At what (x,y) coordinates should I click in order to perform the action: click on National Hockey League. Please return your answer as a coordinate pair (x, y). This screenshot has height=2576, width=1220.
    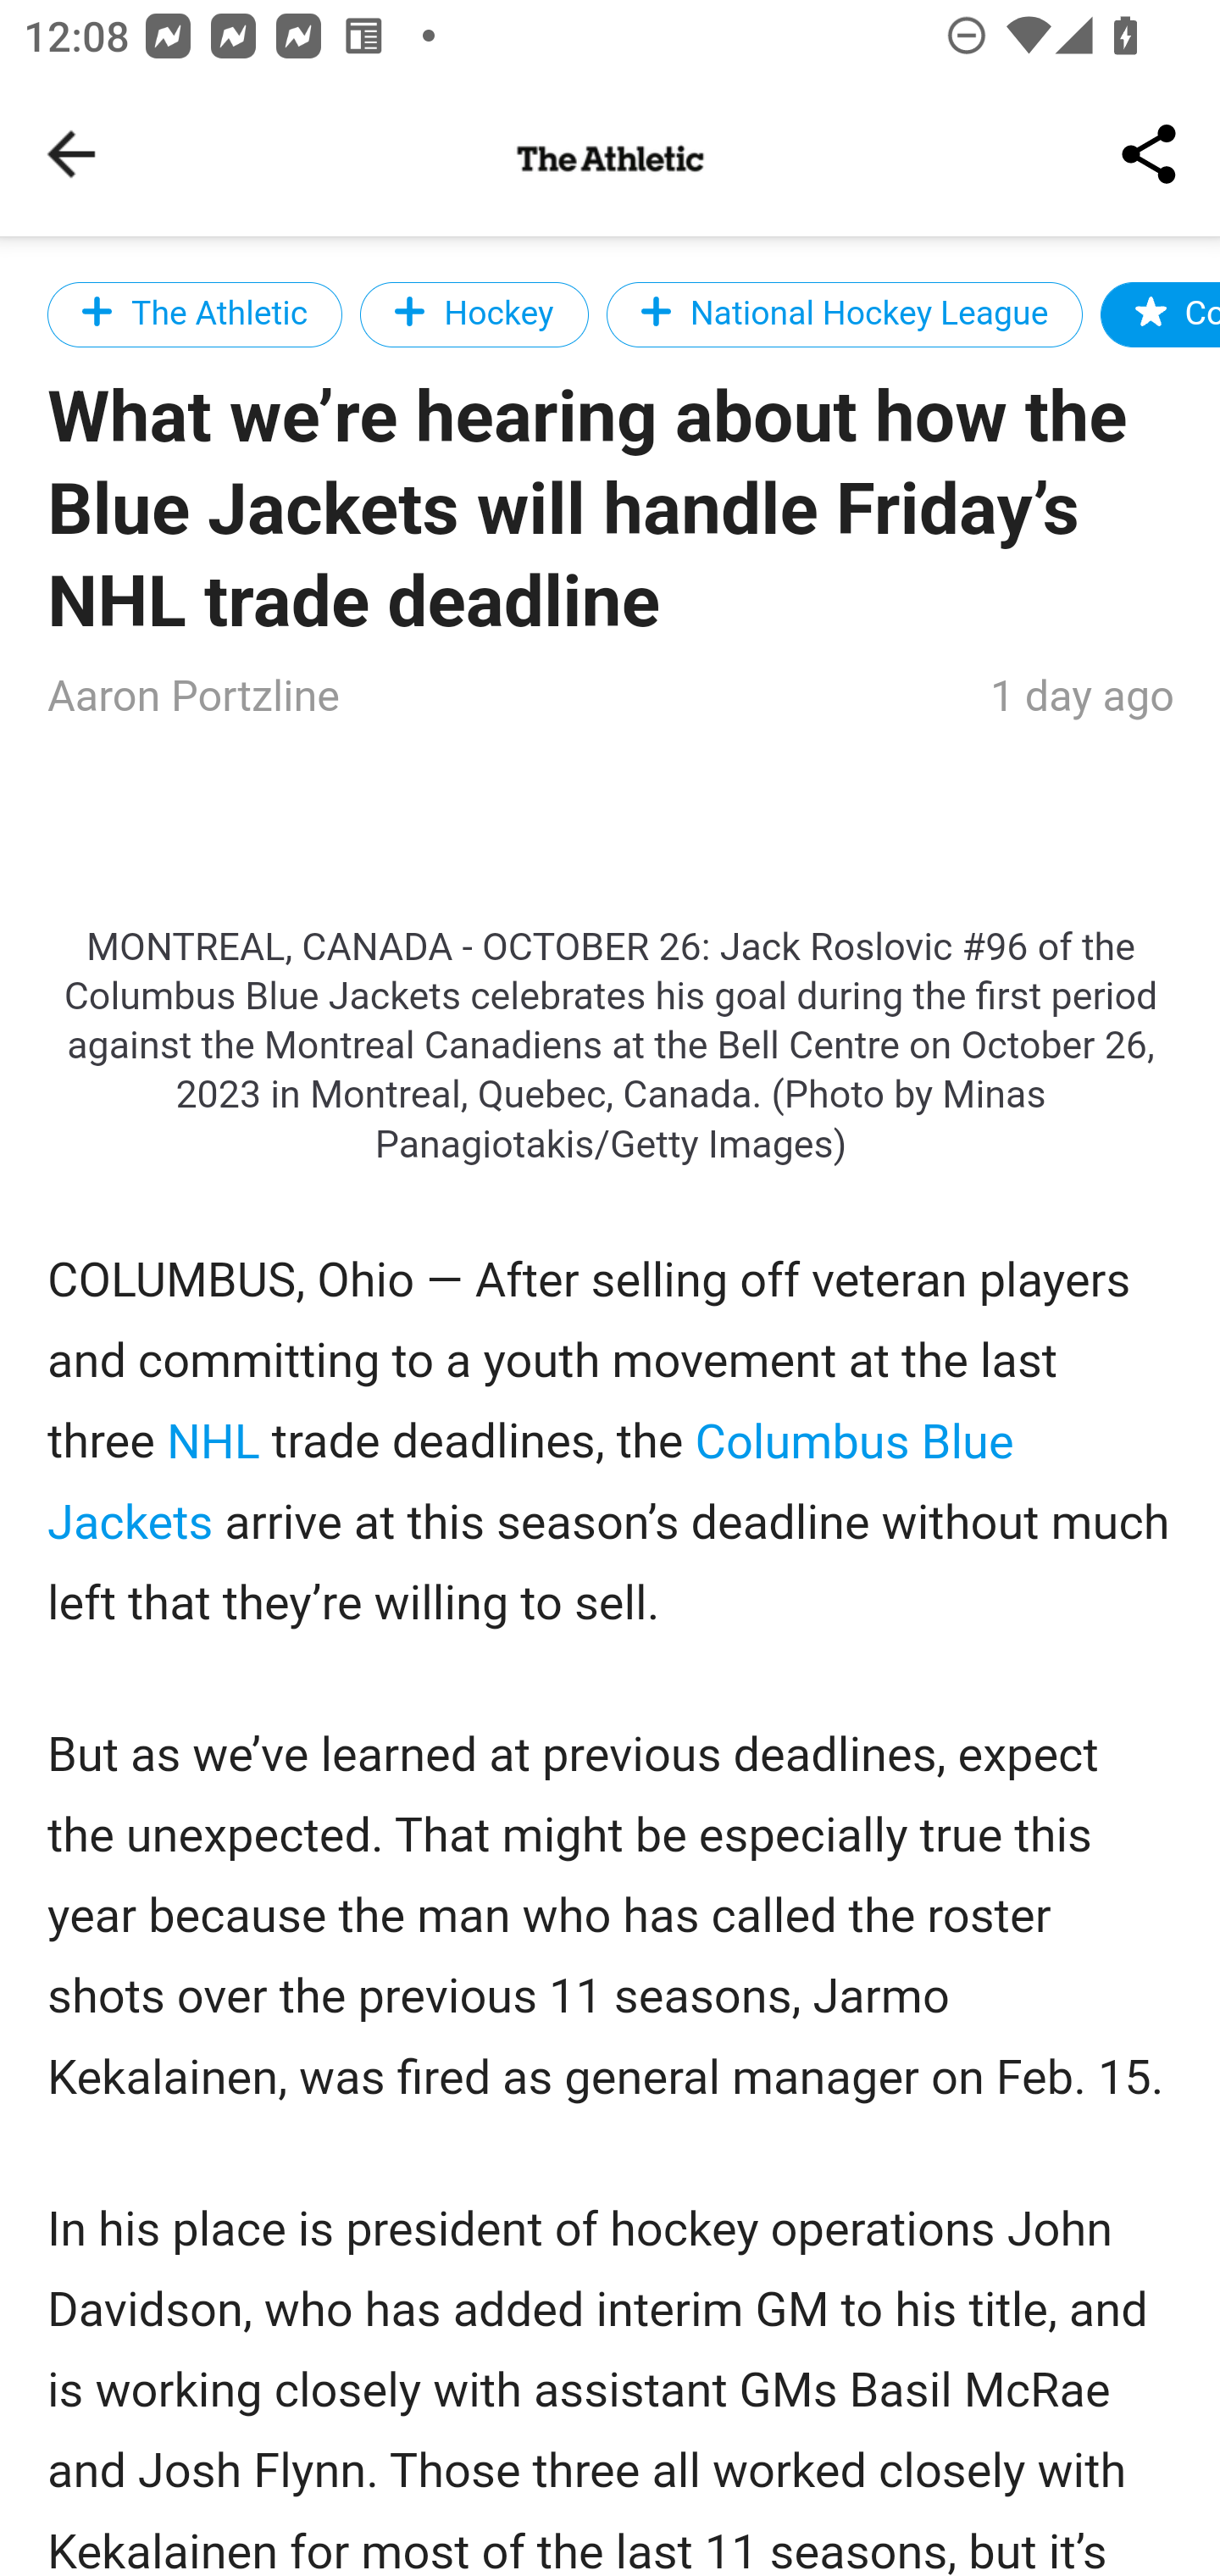
    Looking at the image, I should click on (846, 314).